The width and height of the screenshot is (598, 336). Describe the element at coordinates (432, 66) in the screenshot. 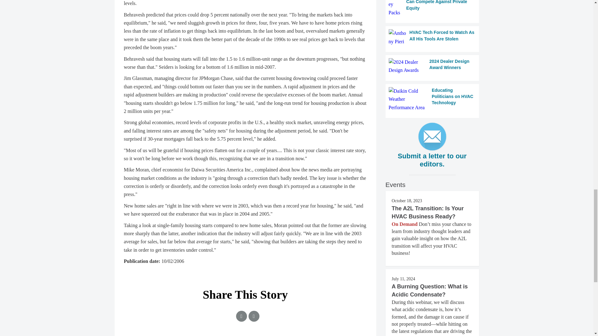

I see `2024 Dealer Design Award Winners` at that location.